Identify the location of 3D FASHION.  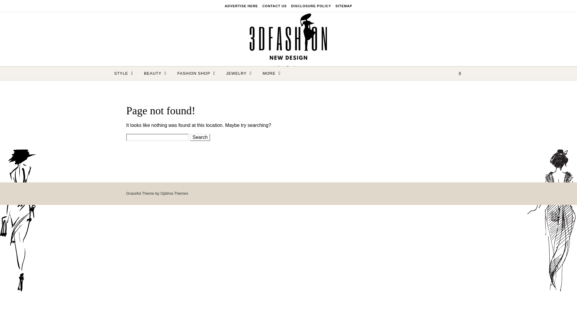
(288, 38).